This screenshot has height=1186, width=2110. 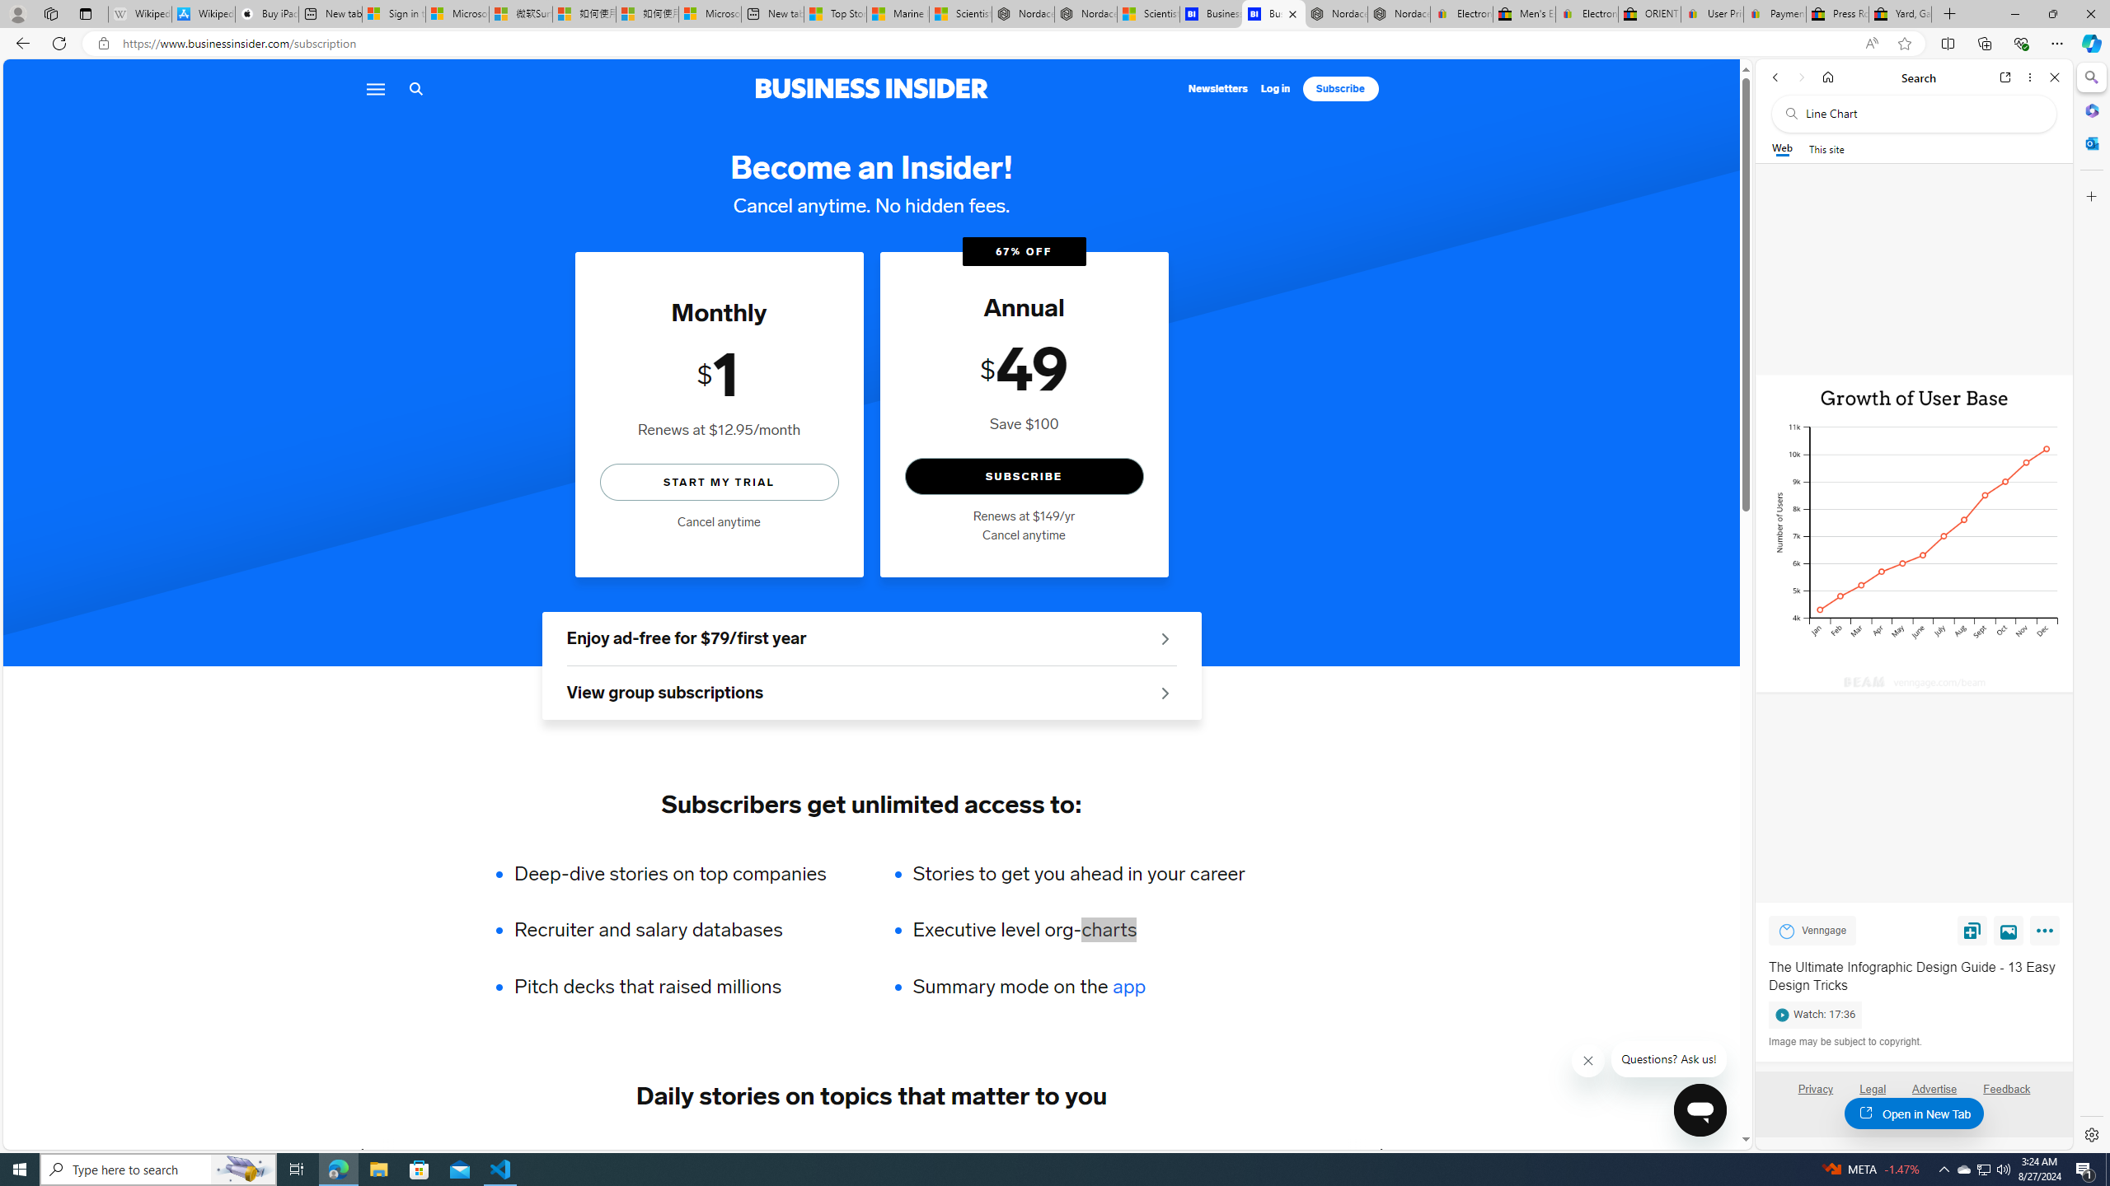 I want to click on Menu, so click(x=374, y=89).